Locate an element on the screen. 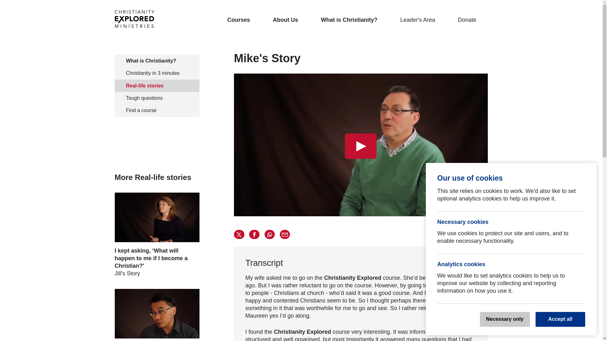  Tough questions is located at coordinates (157, 98).